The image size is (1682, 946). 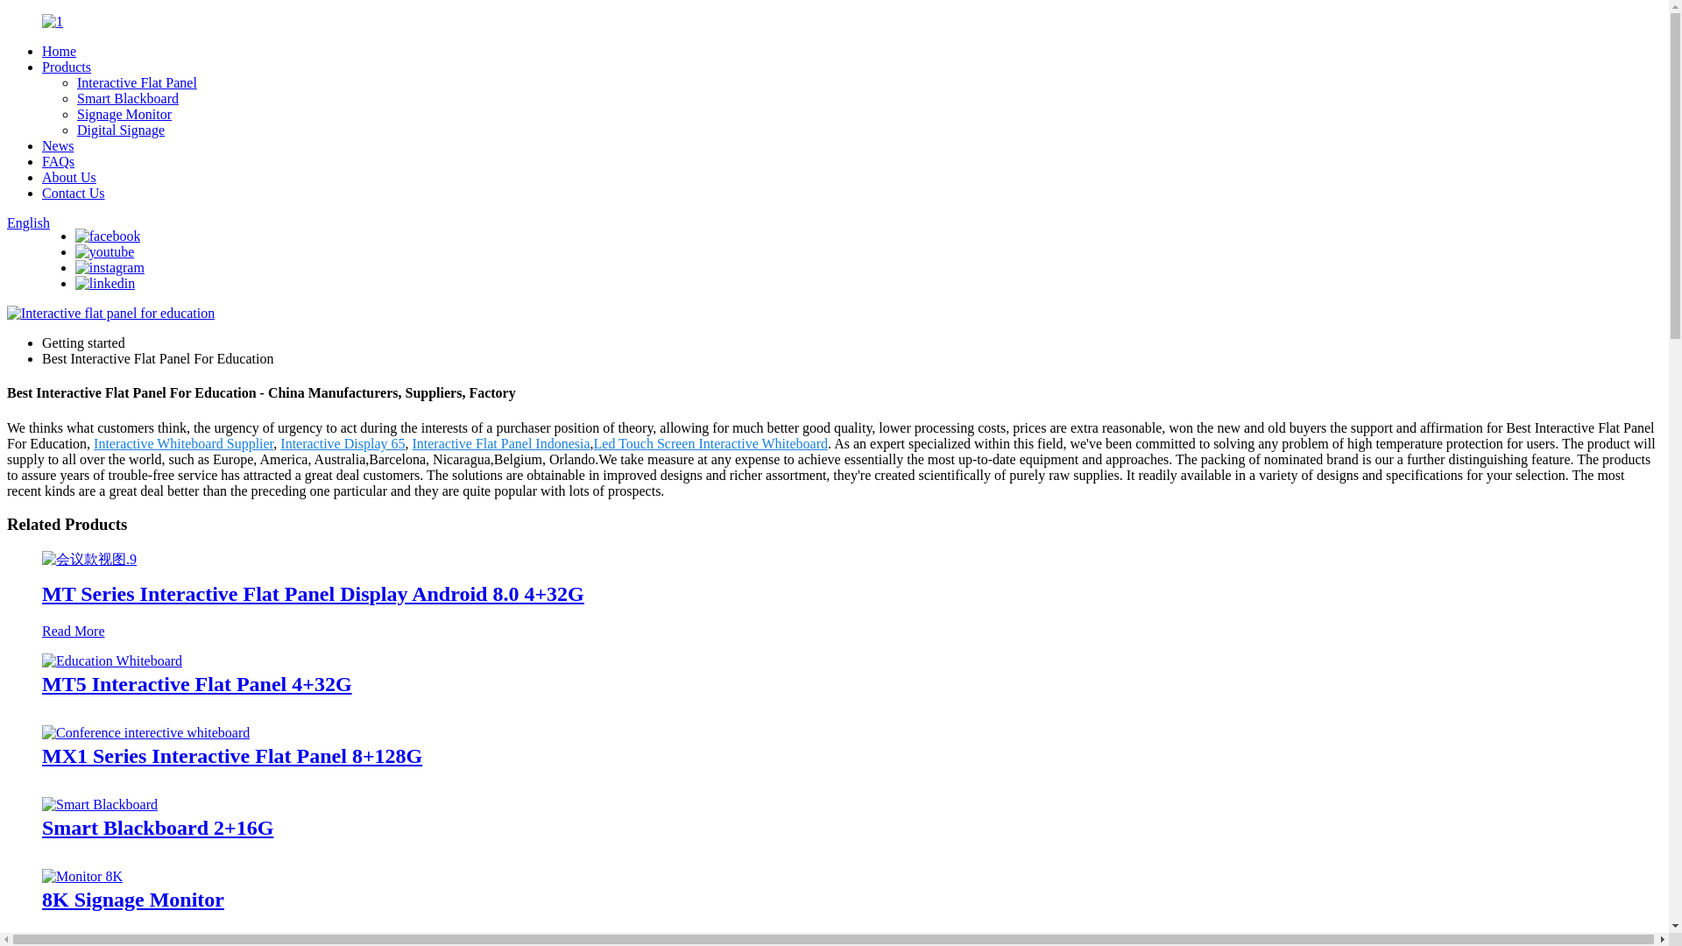 I want to click on Home, so click(x=59, y=51).